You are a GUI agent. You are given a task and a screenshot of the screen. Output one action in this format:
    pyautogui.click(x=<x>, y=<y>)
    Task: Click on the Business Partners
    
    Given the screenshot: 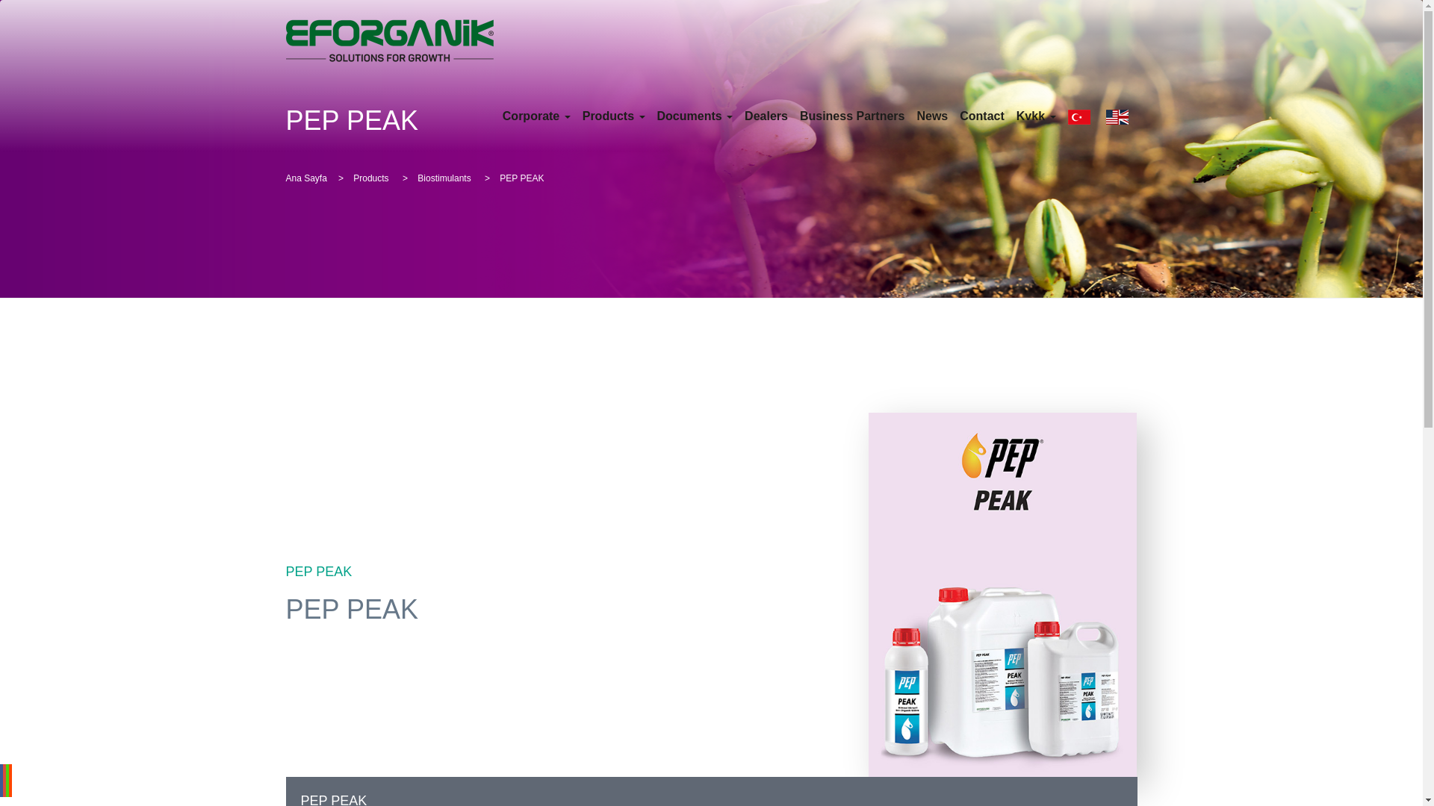 What is the action you would take?
    pyautogui.click(x=851, y=115)
    